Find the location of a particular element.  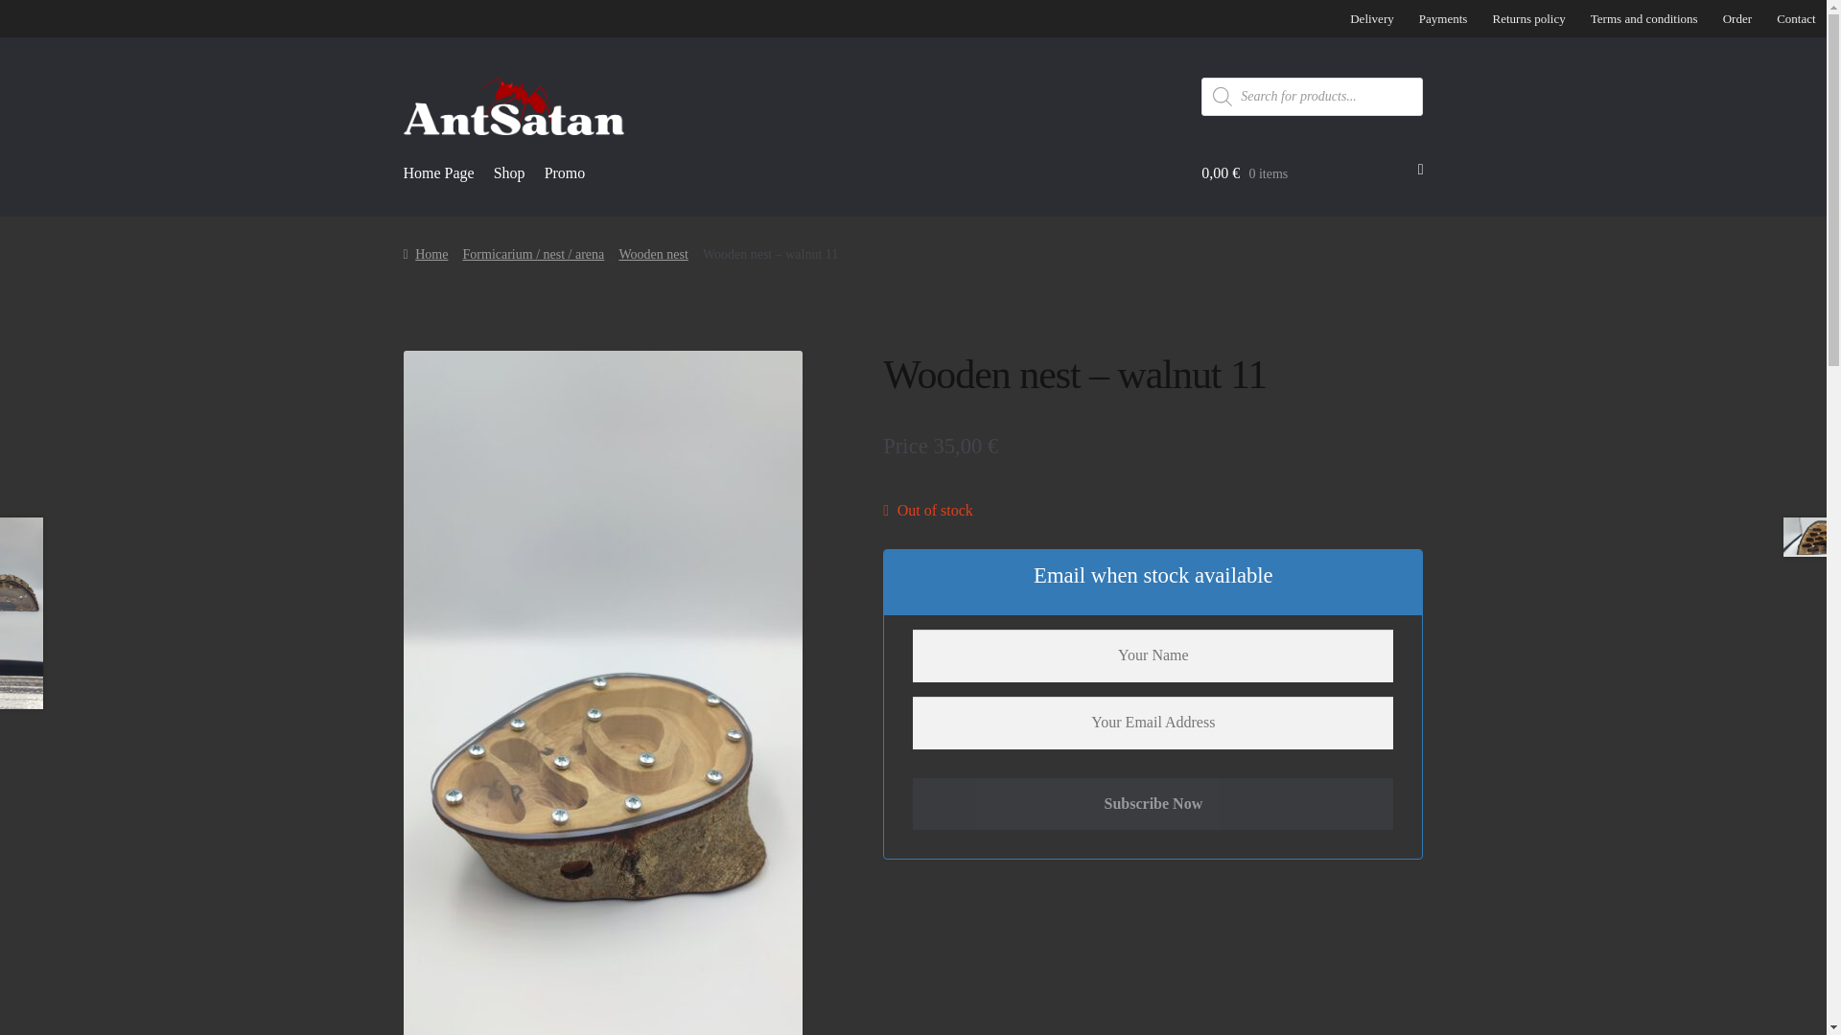

Subscribe Now is located at coordinates (1153, 805).